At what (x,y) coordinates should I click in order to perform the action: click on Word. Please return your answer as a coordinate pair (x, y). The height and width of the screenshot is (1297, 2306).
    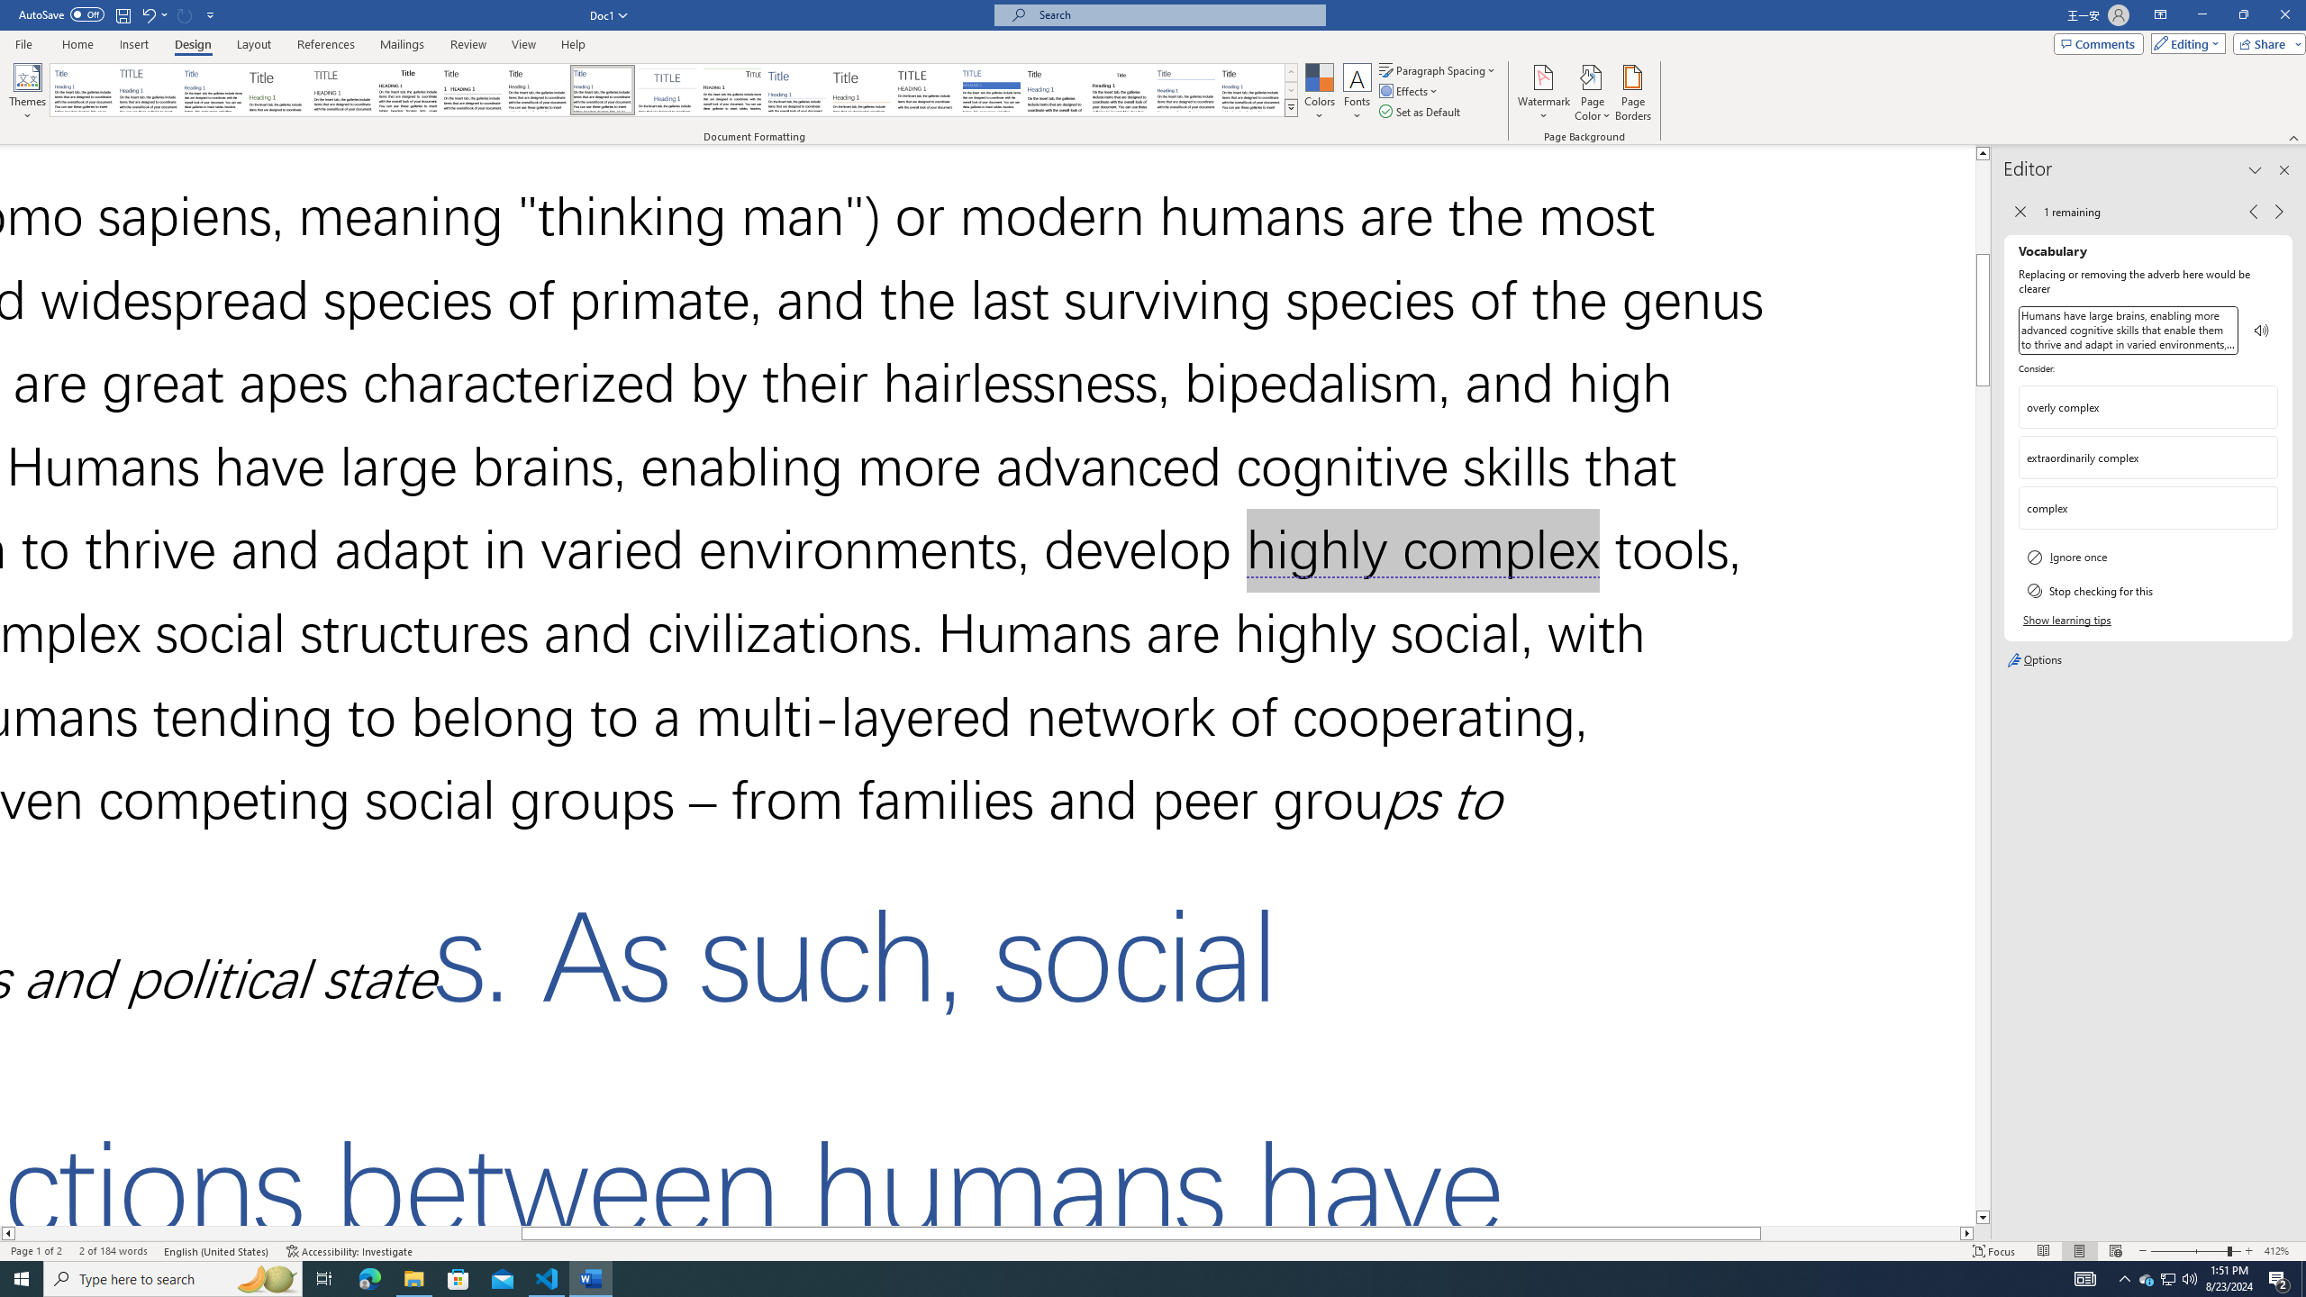
    Looking at the image, I should click on (1056, 90).